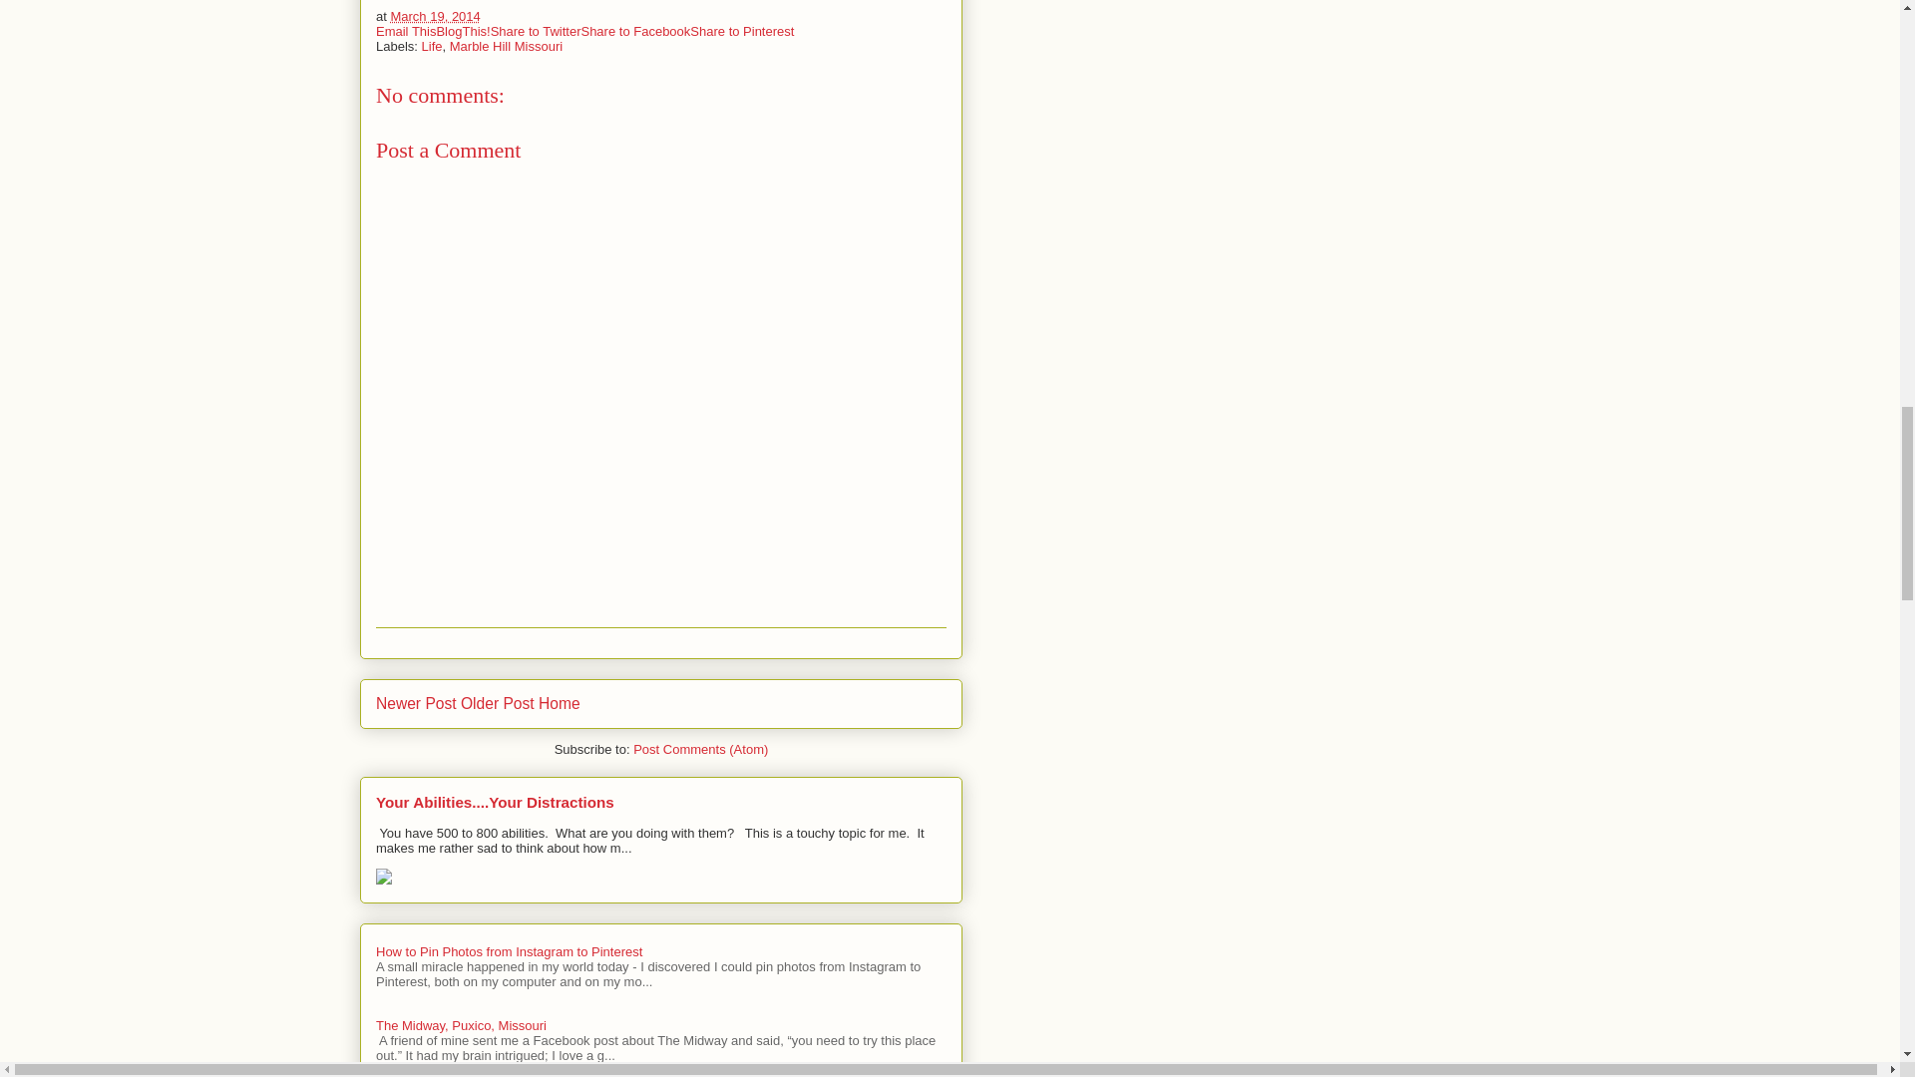 This screenshot has height=1077, width=1915. What do you see at coordinates (435, 16) in the screenshot?
I see `permanent link` at bounding box center [435, 16].